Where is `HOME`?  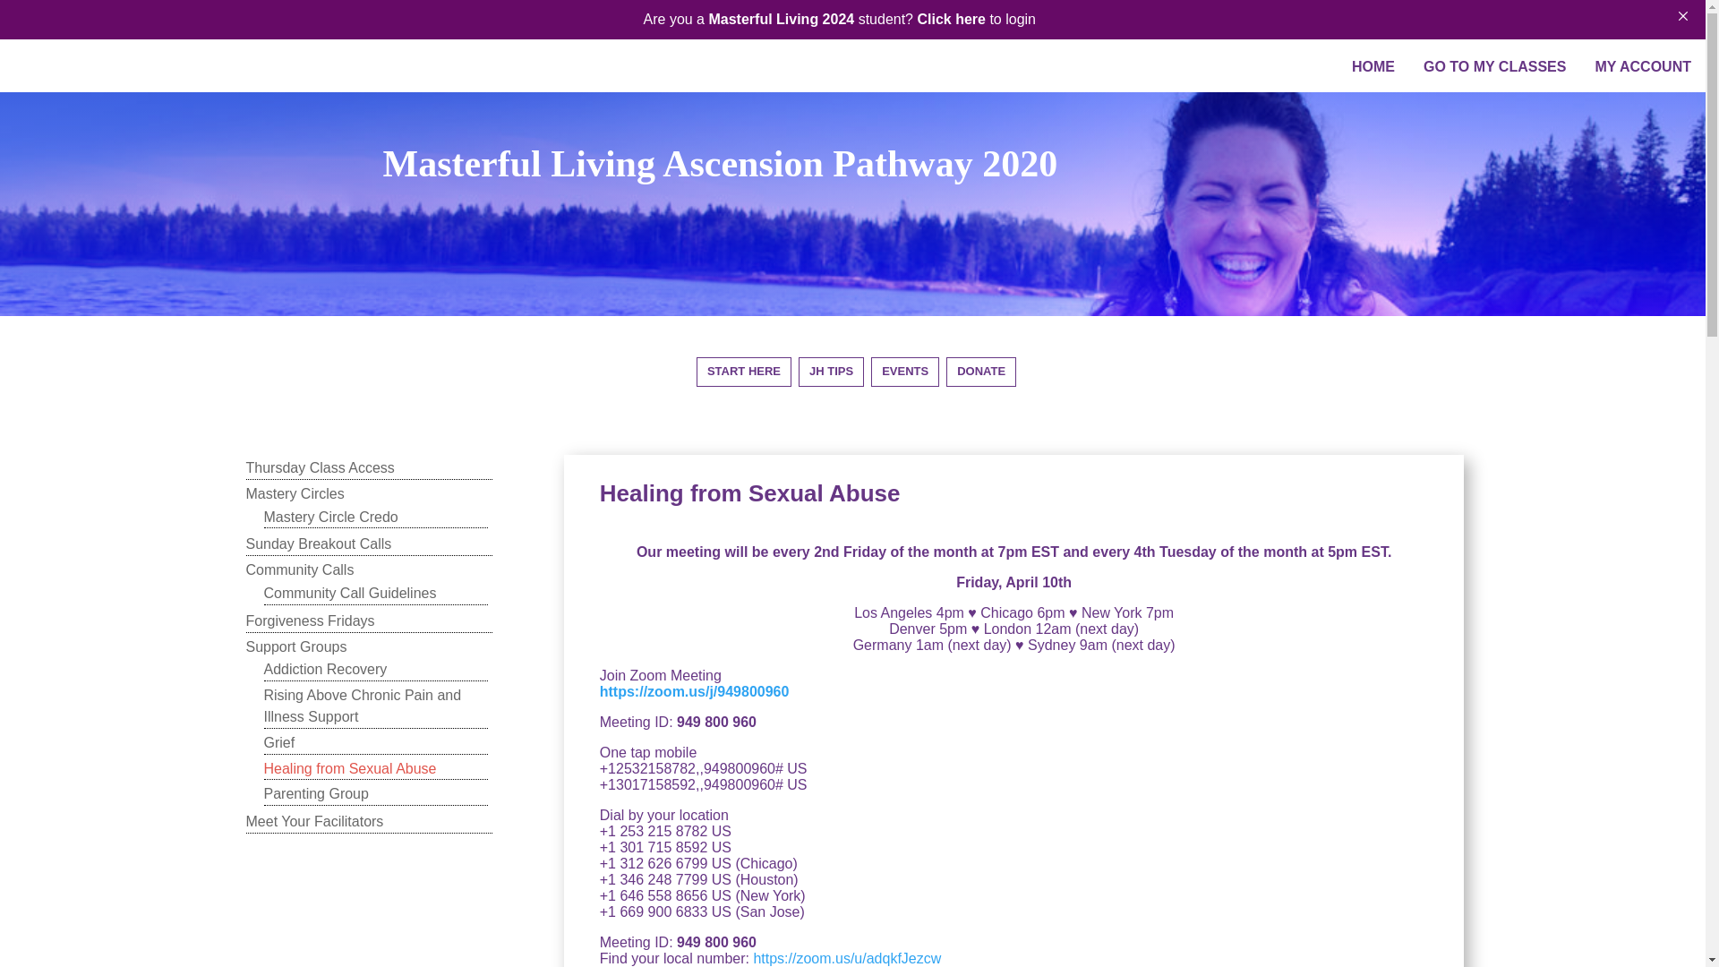 HOME is located at coordinates (1373, 66).